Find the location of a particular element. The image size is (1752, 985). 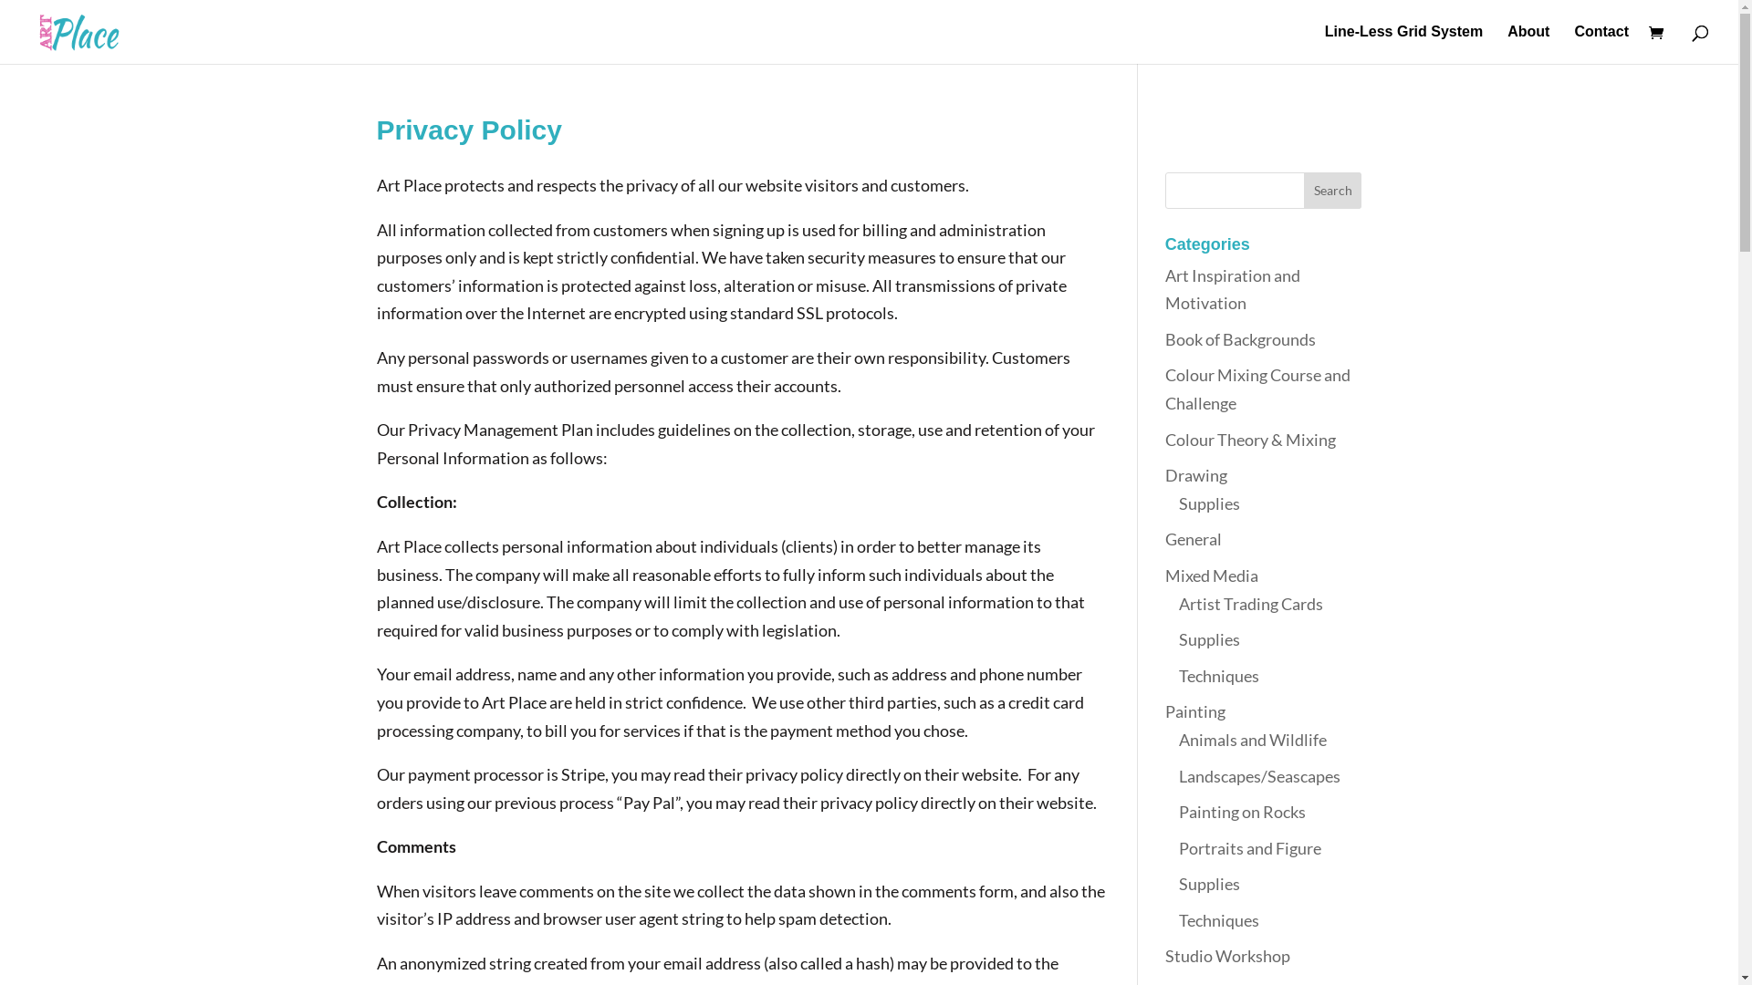

General is located at coordinates (1194, 539).